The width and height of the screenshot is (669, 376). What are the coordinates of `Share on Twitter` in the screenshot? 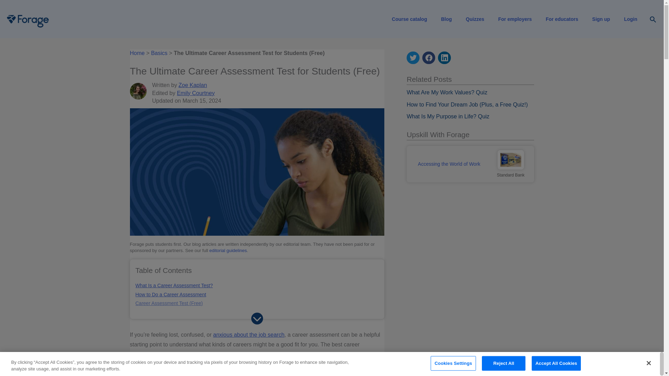 It's located at (413, 57).